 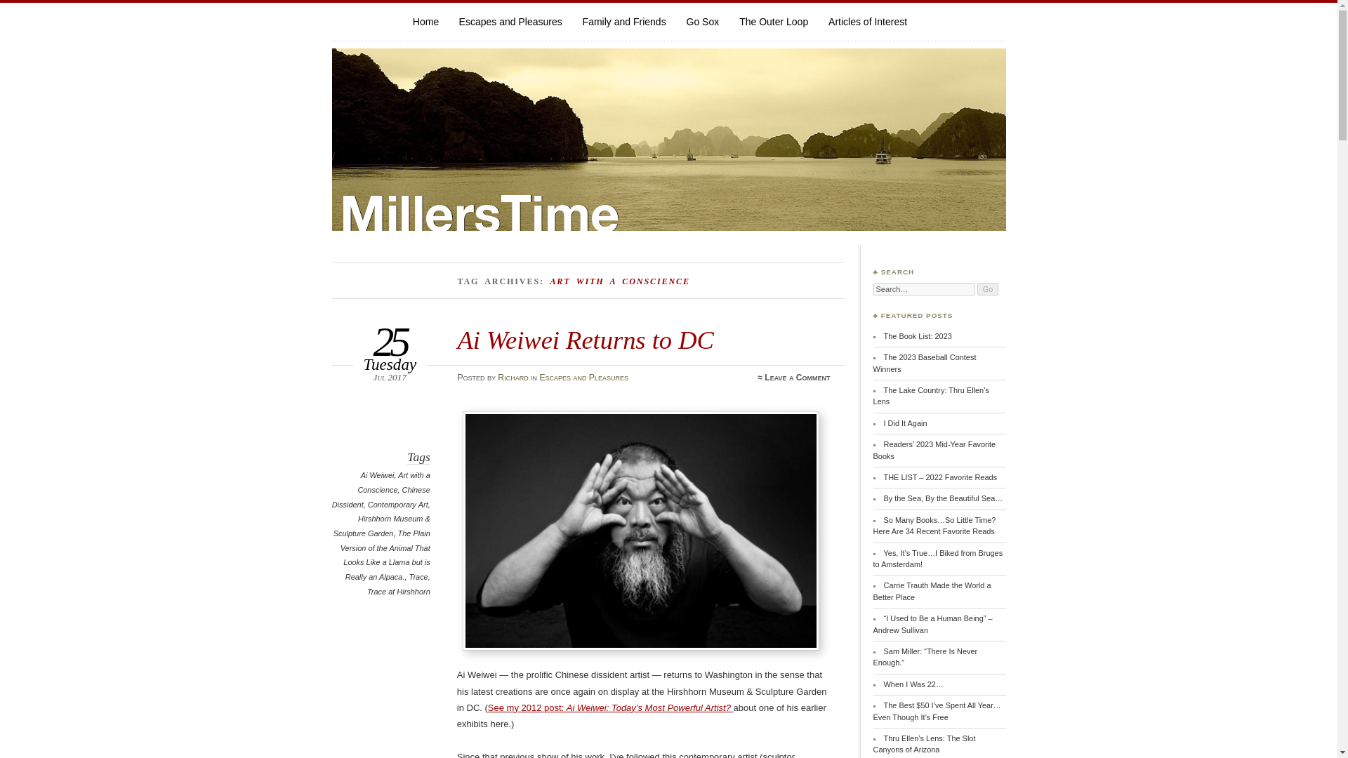 What do you see at coordinates (513, 378) in the screenshot?
I see `Richard` at bounding box center [513, 378].